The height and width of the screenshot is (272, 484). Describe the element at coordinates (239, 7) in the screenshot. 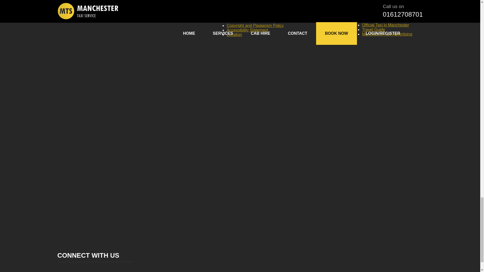

I see `Privacy Policy` at that location.